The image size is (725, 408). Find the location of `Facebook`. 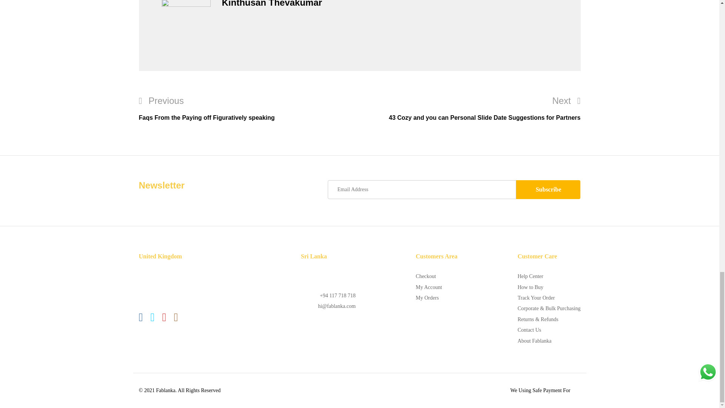

Facebook is located at coordinates (141, 318).